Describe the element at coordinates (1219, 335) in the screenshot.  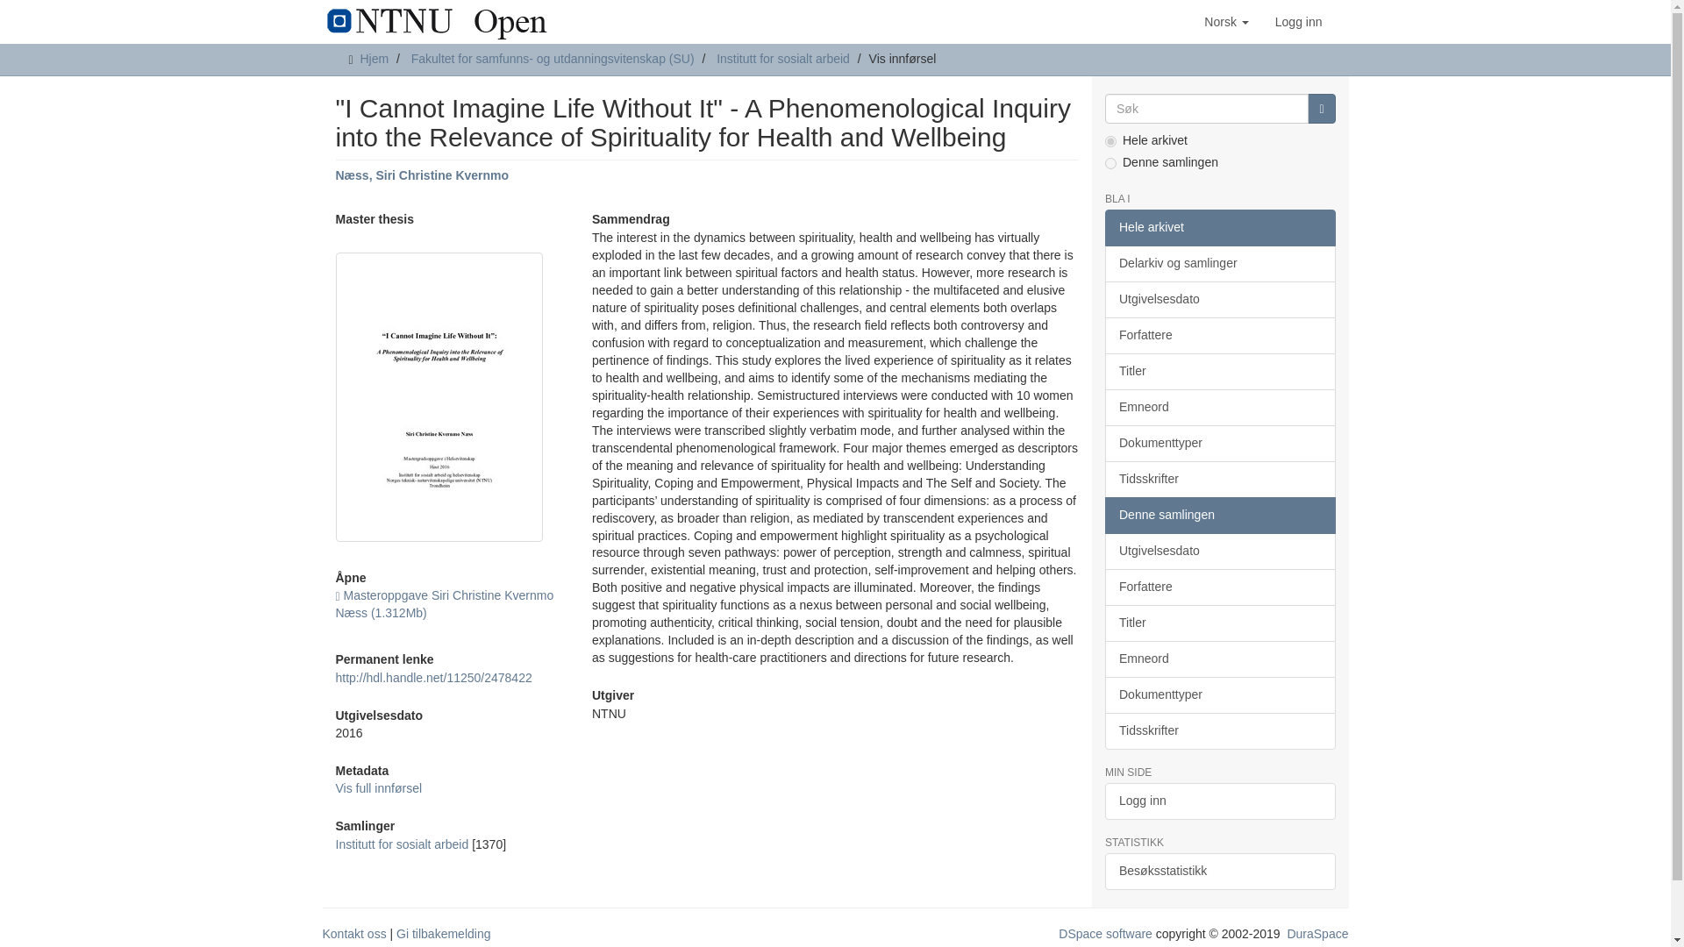
I see `Forfattere` at that location.